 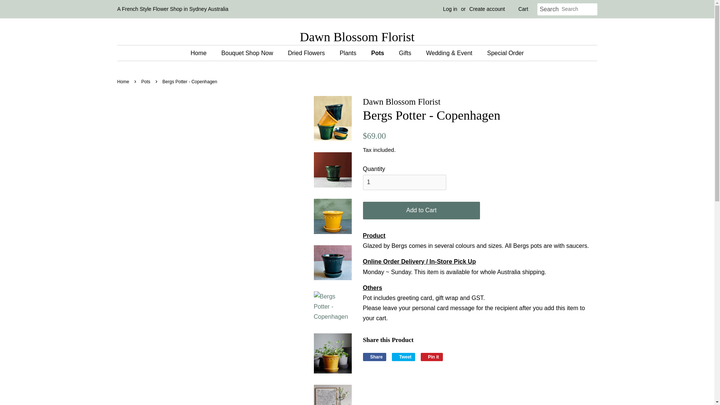 I want to click on Search, so click(x=549, y=9).